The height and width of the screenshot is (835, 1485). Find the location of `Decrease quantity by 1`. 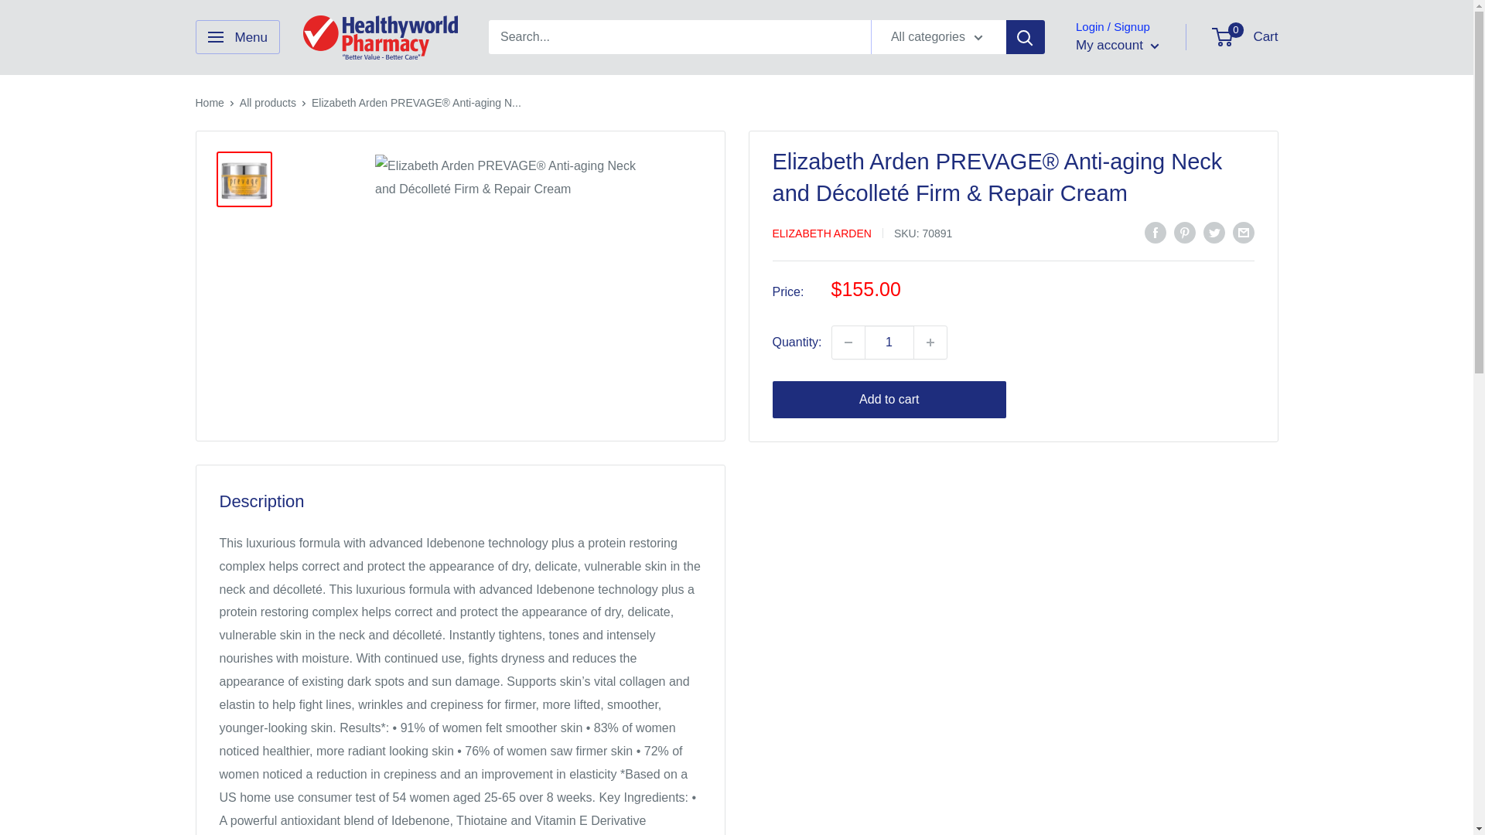

Decrease quantity by 1 is located at coordinates (848, 343).